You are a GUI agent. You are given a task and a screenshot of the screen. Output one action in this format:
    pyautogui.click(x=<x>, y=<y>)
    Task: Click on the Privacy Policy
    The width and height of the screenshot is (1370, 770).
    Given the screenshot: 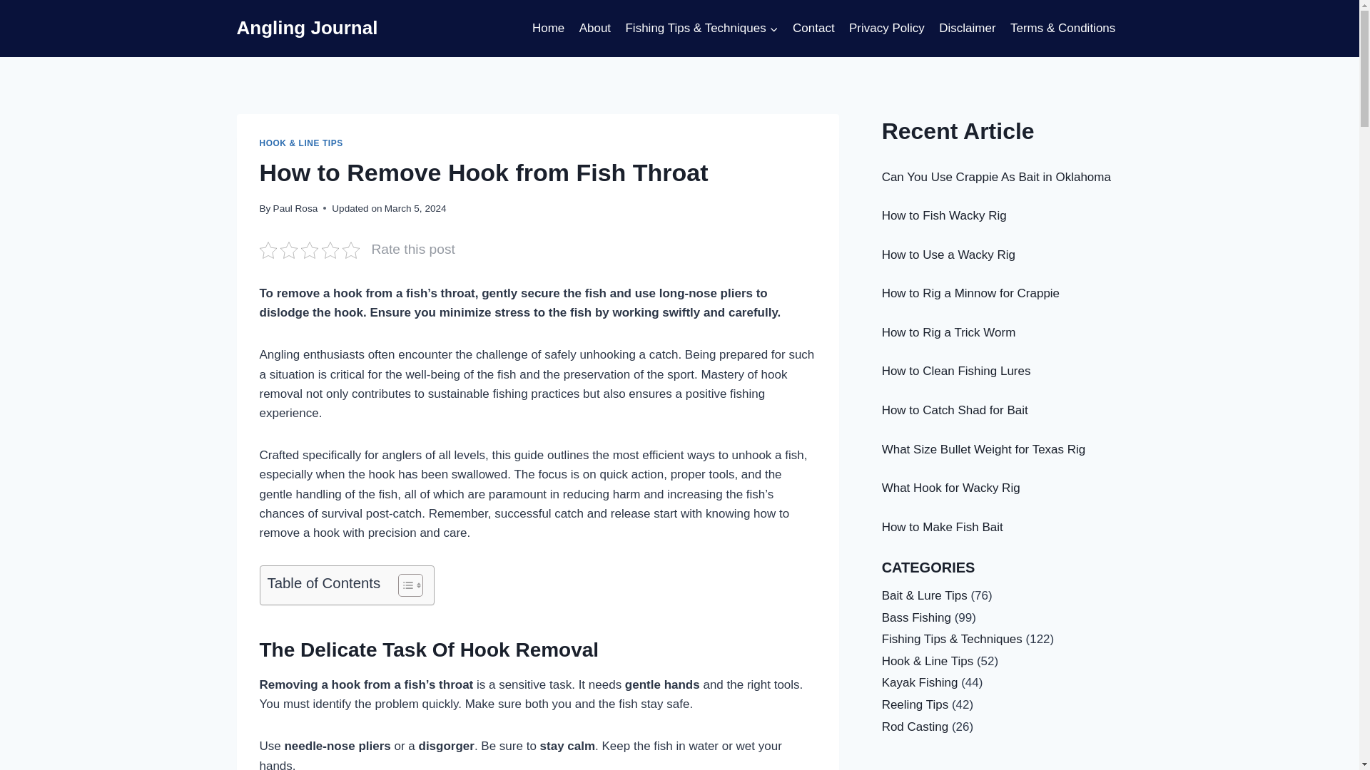 What is the action you would take?
    pyautogui.click(x=886, y=29)
    